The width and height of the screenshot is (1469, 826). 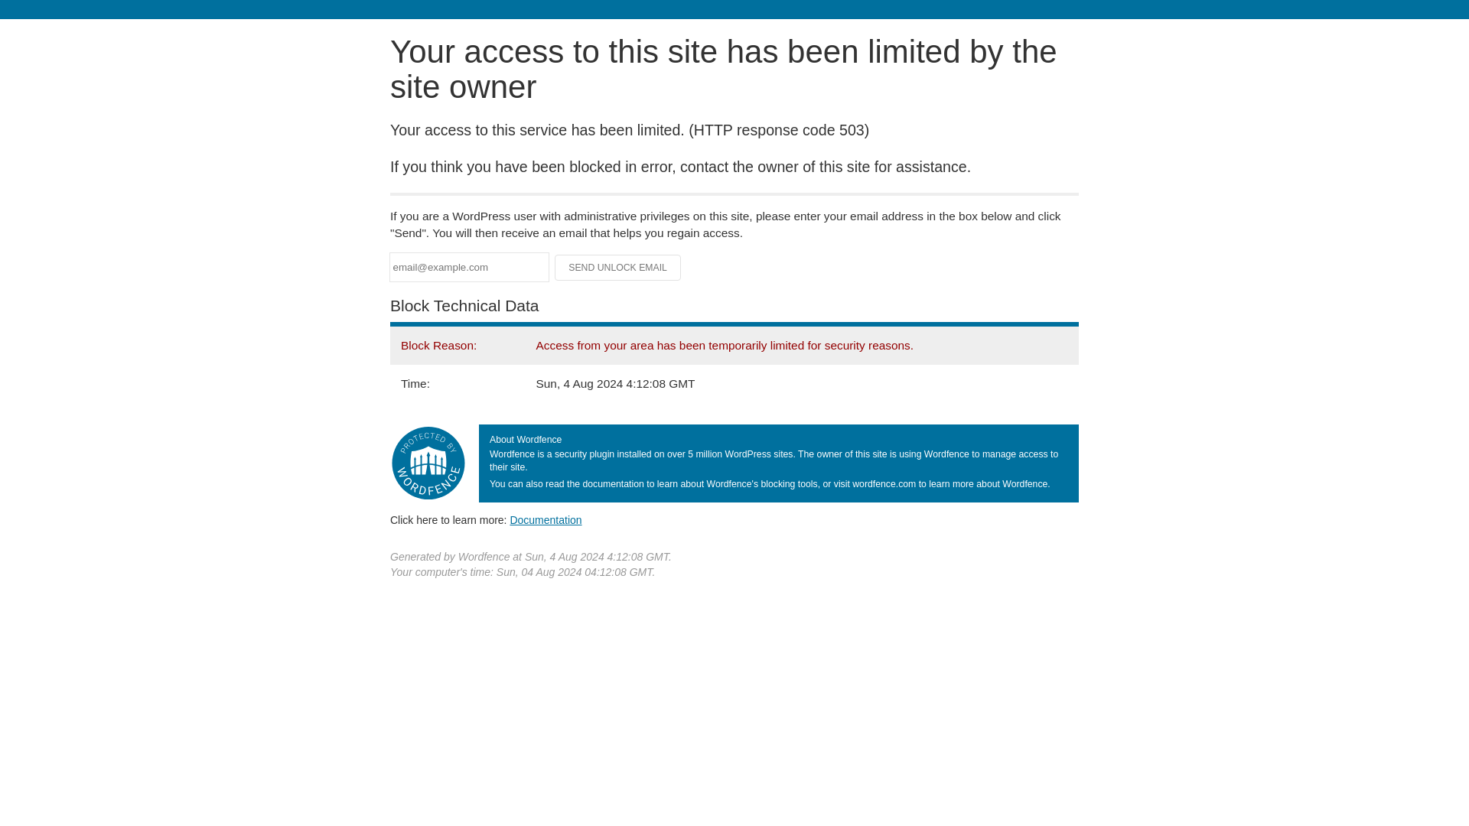 What do you see at coordinates (618, 268) in the screenshot?
I see `Send Unlock Email` at bounding box center [618, 268].